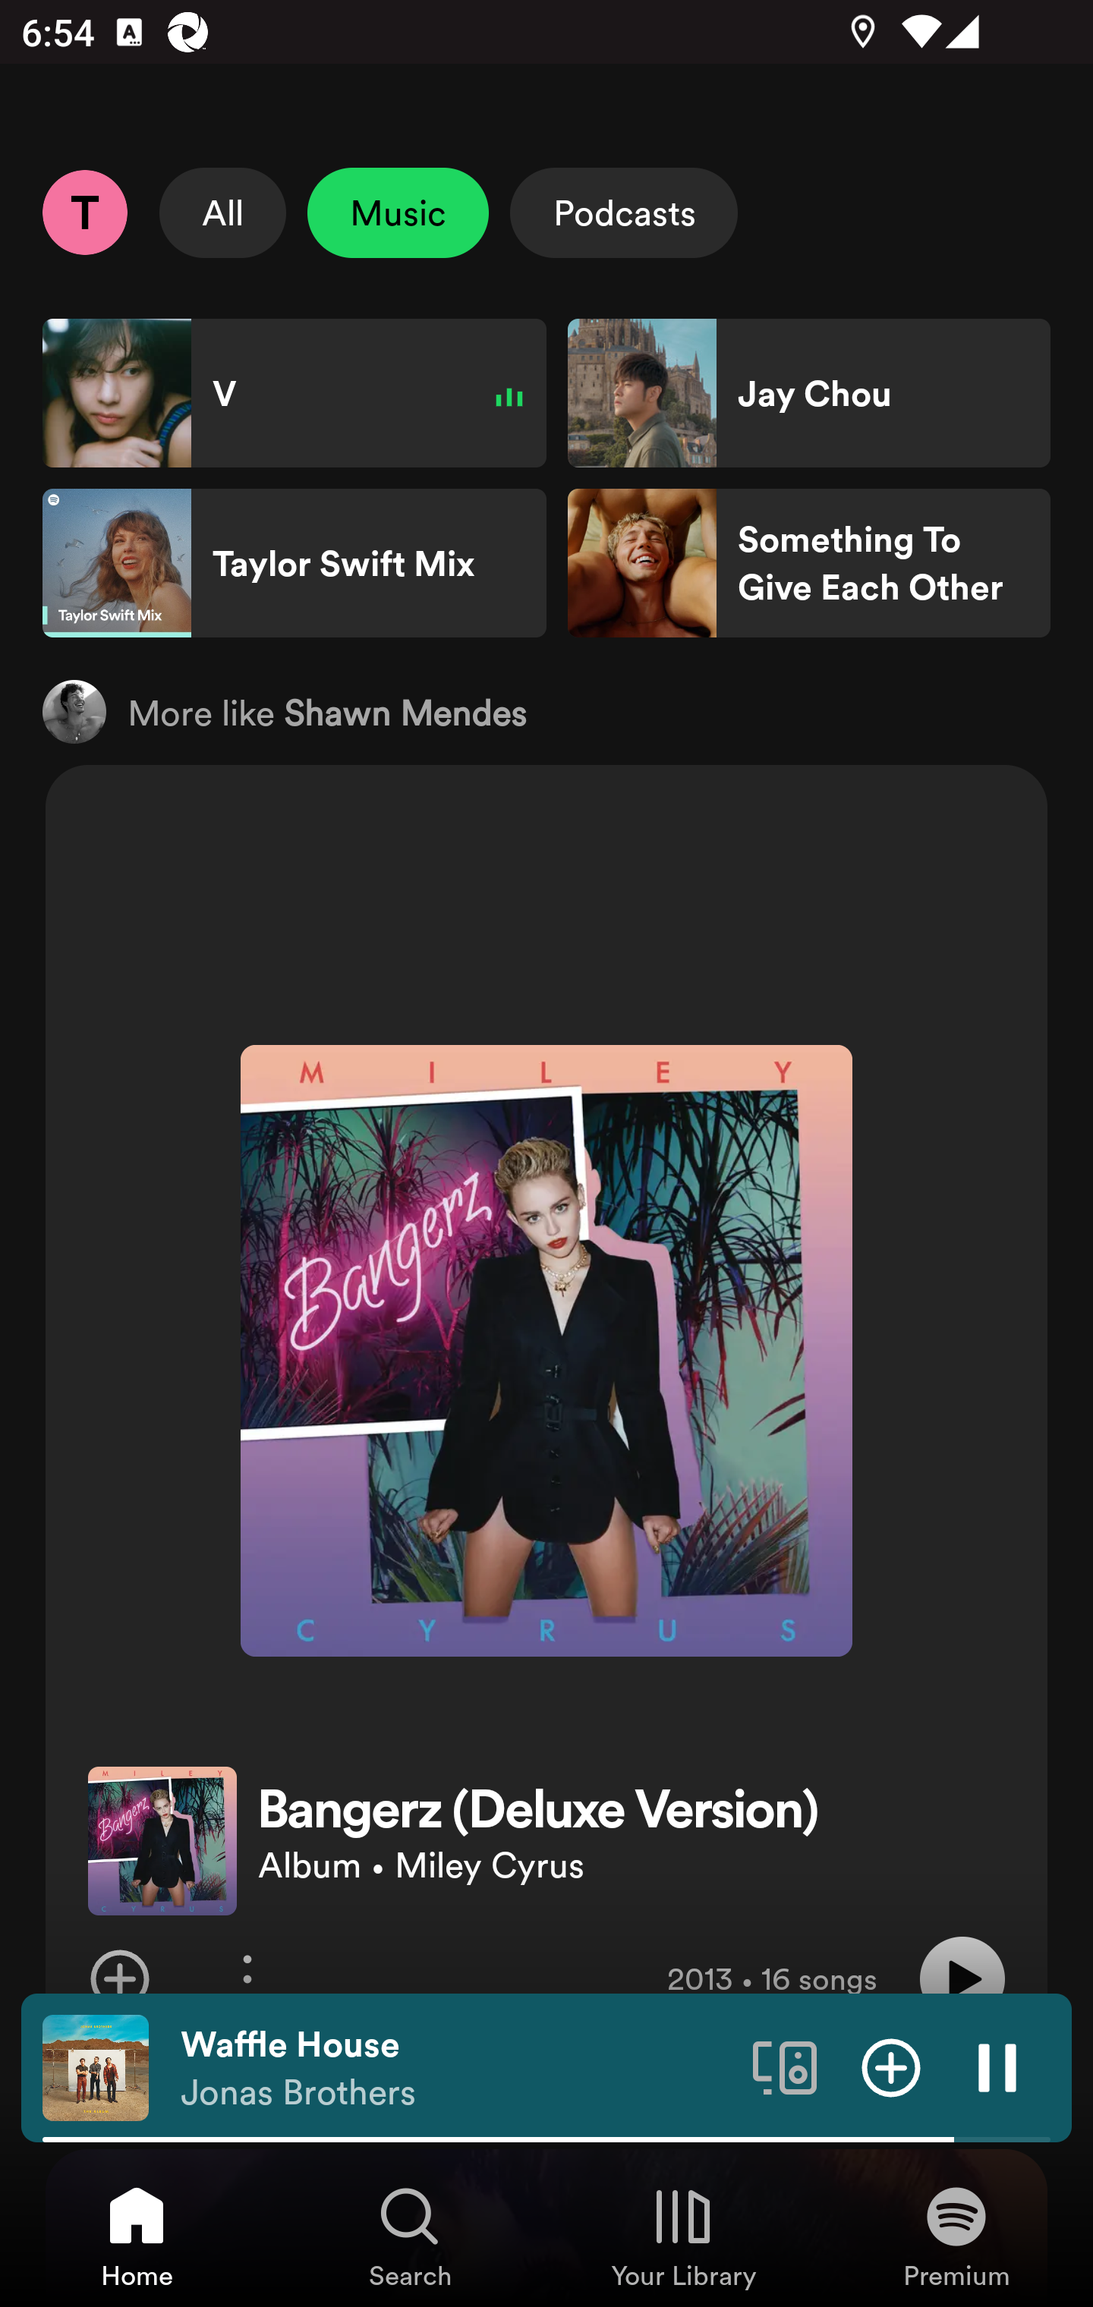 The height and width of the screenshot is (2307, 1093). I want to click on The cover art of the currently playing track, so click(96, 2066).